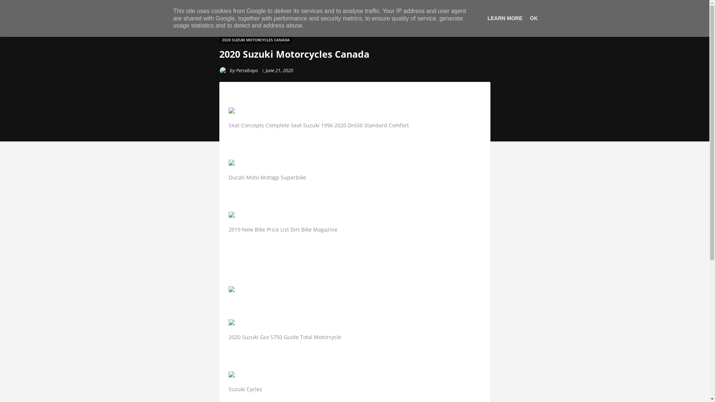 The width and height of the screenshot is (715, 402). Describe the element at coordinates (247, 70) in the screenshot. I see `Persebaya` at that location.